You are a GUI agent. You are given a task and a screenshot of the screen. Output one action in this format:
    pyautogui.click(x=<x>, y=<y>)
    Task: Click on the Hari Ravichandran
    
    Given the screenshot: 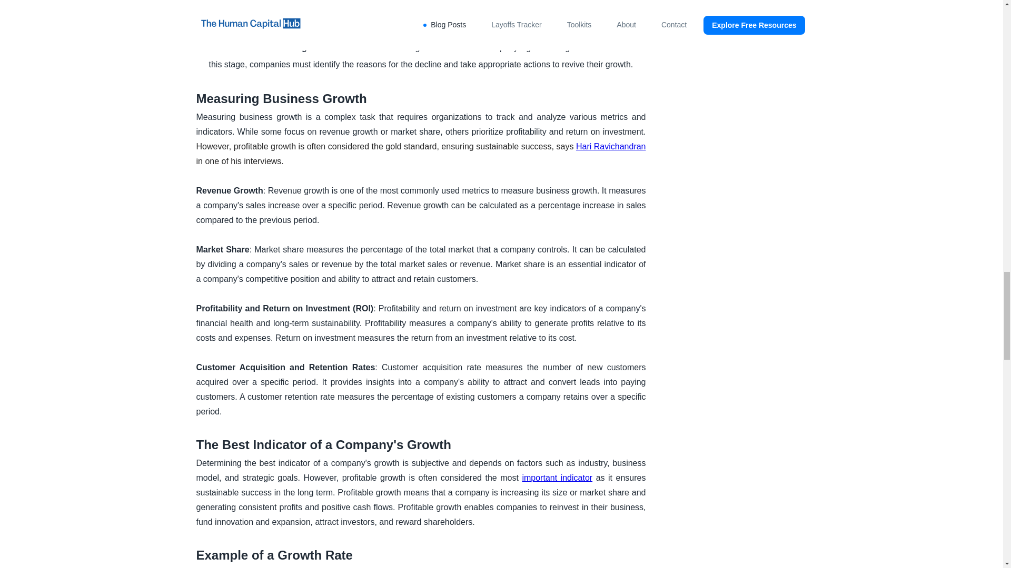 What is the action you would take?
    pyautogui.click(x=611, y=146)
    